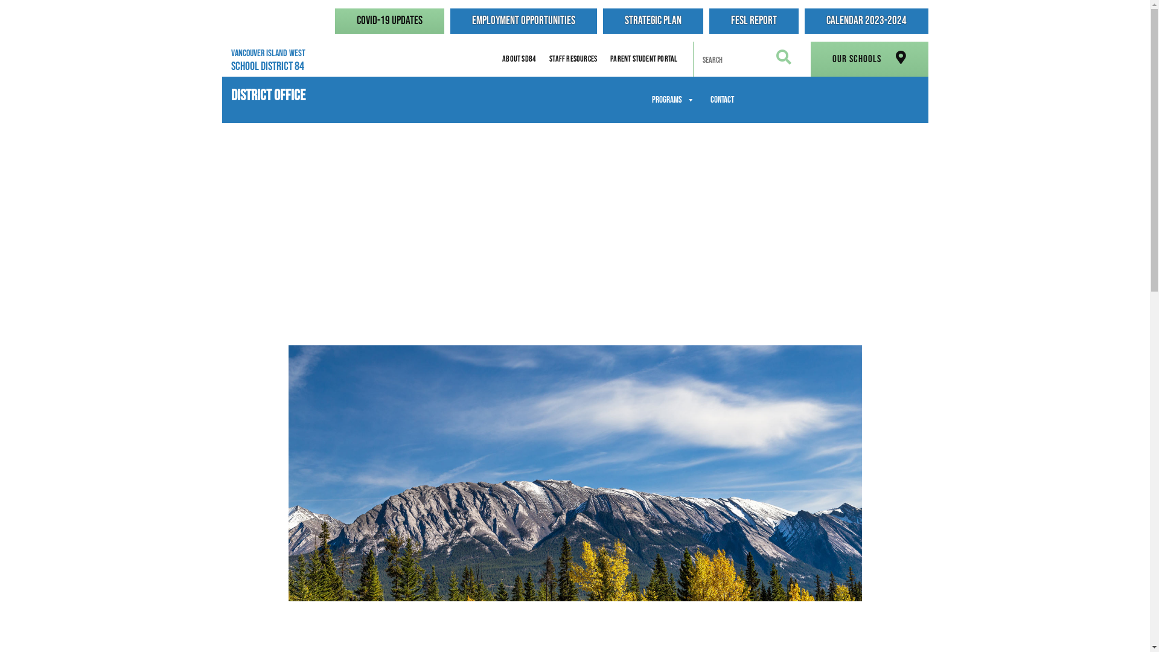 The height and width of the screenshot is (652, 1159). What do you see at coordinates (573, 59) in the screenshot?
I see `Staff Resources` at bounding box center [573, 59].